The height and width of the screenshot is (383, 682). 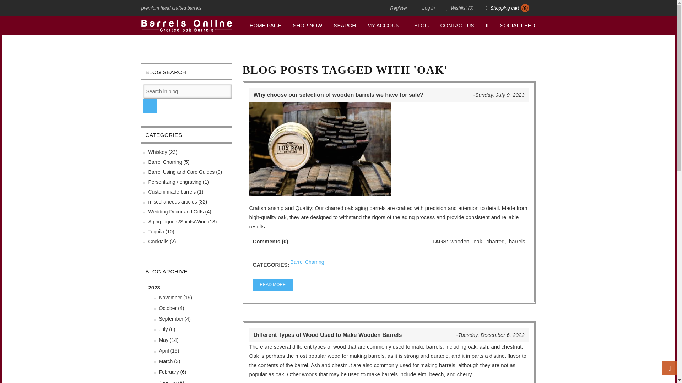 I want to click on BLOG, so click(x=421, y=26).